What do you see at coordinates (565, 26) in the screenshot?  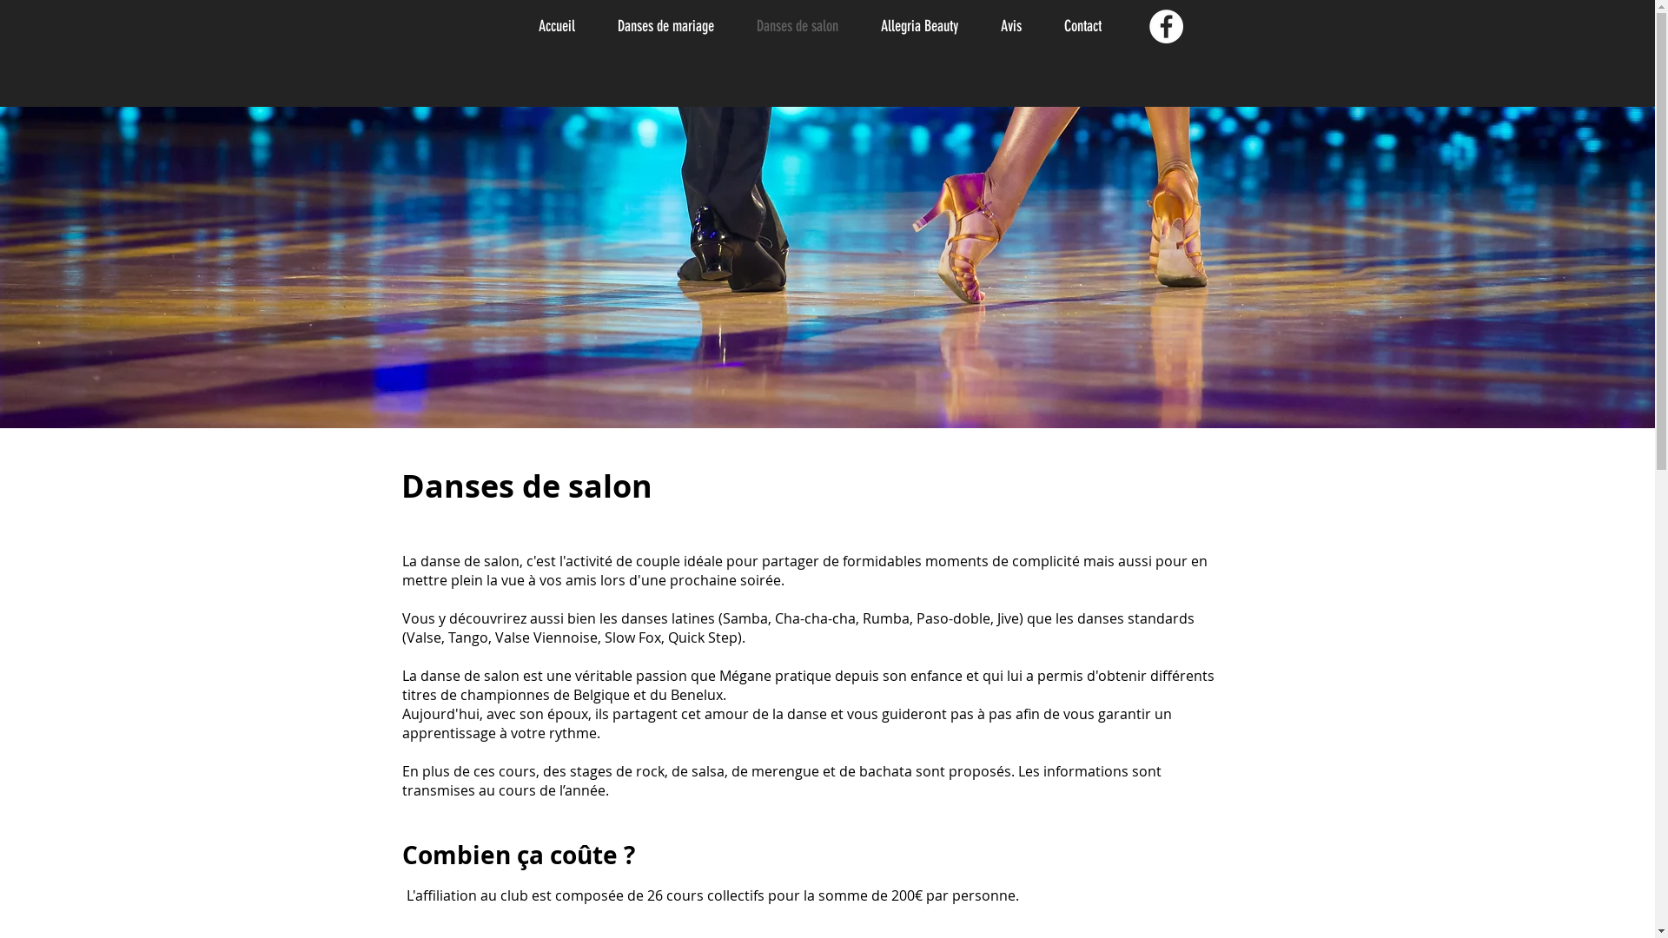 I see `Accueil` at bounding box center [565, 26].